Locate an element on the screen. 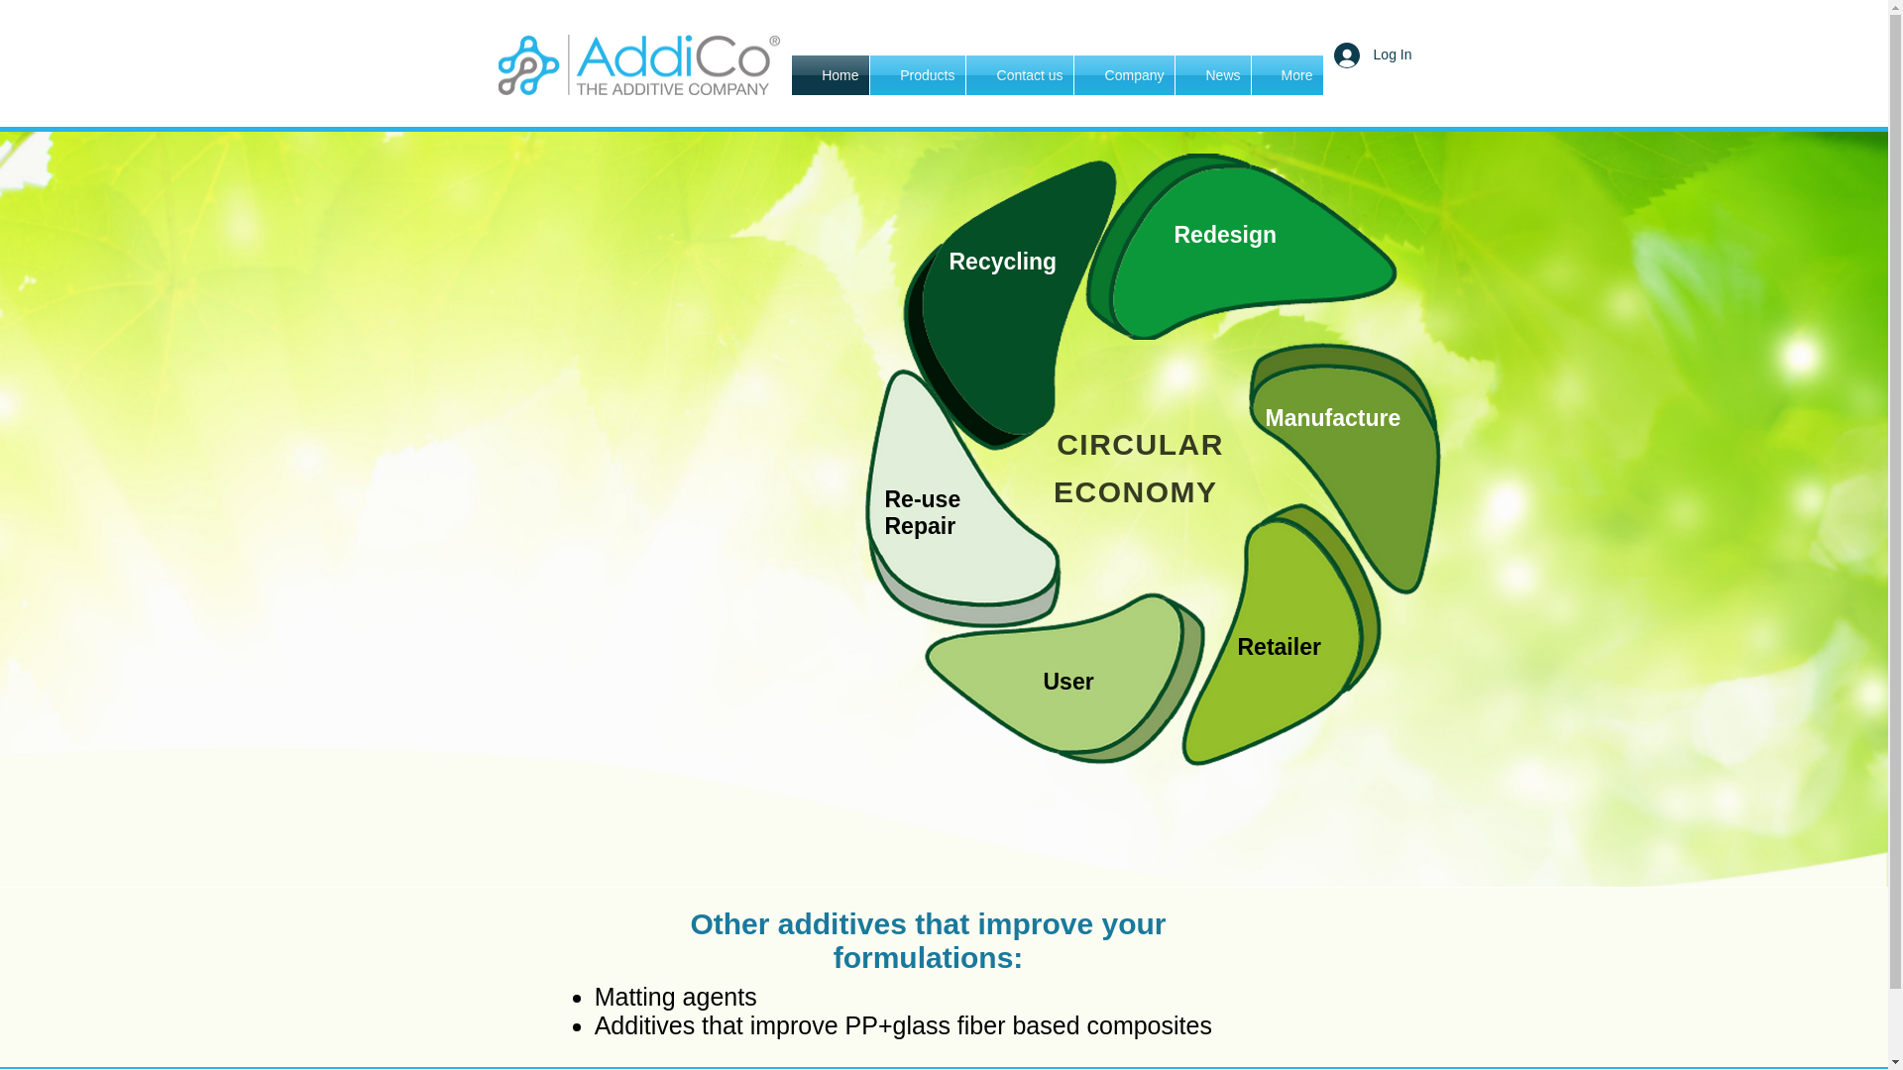  Recycling is located at coordinates (1003, 261).